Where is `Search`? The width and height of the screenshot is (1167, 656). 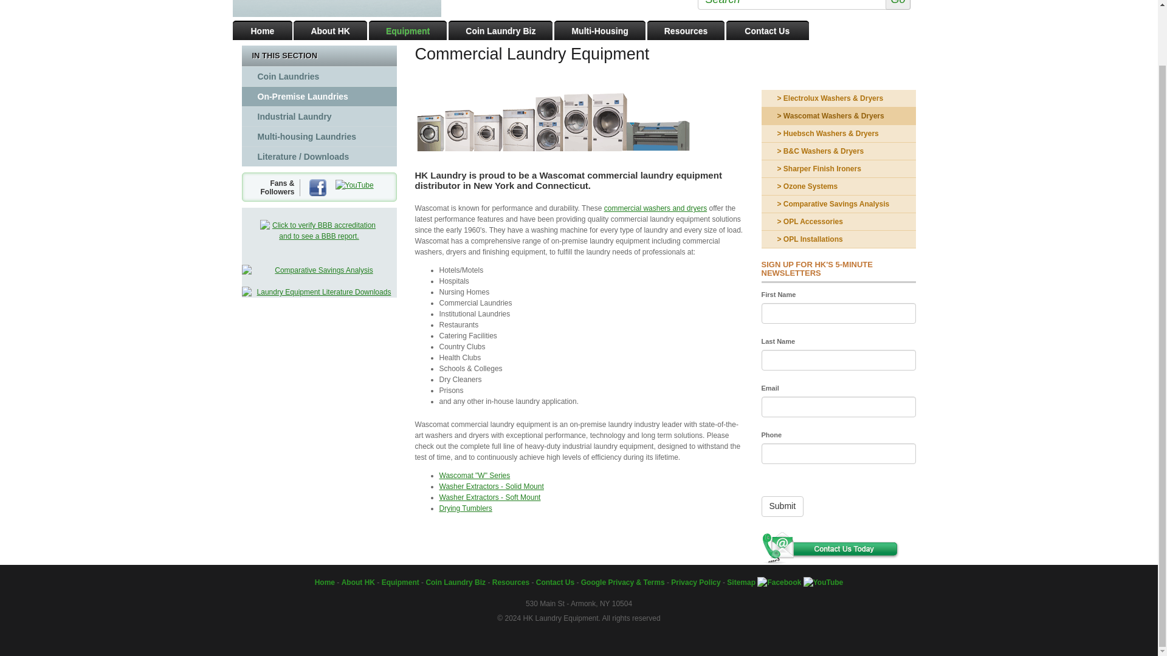
Search is located at coordinates (804, 5).